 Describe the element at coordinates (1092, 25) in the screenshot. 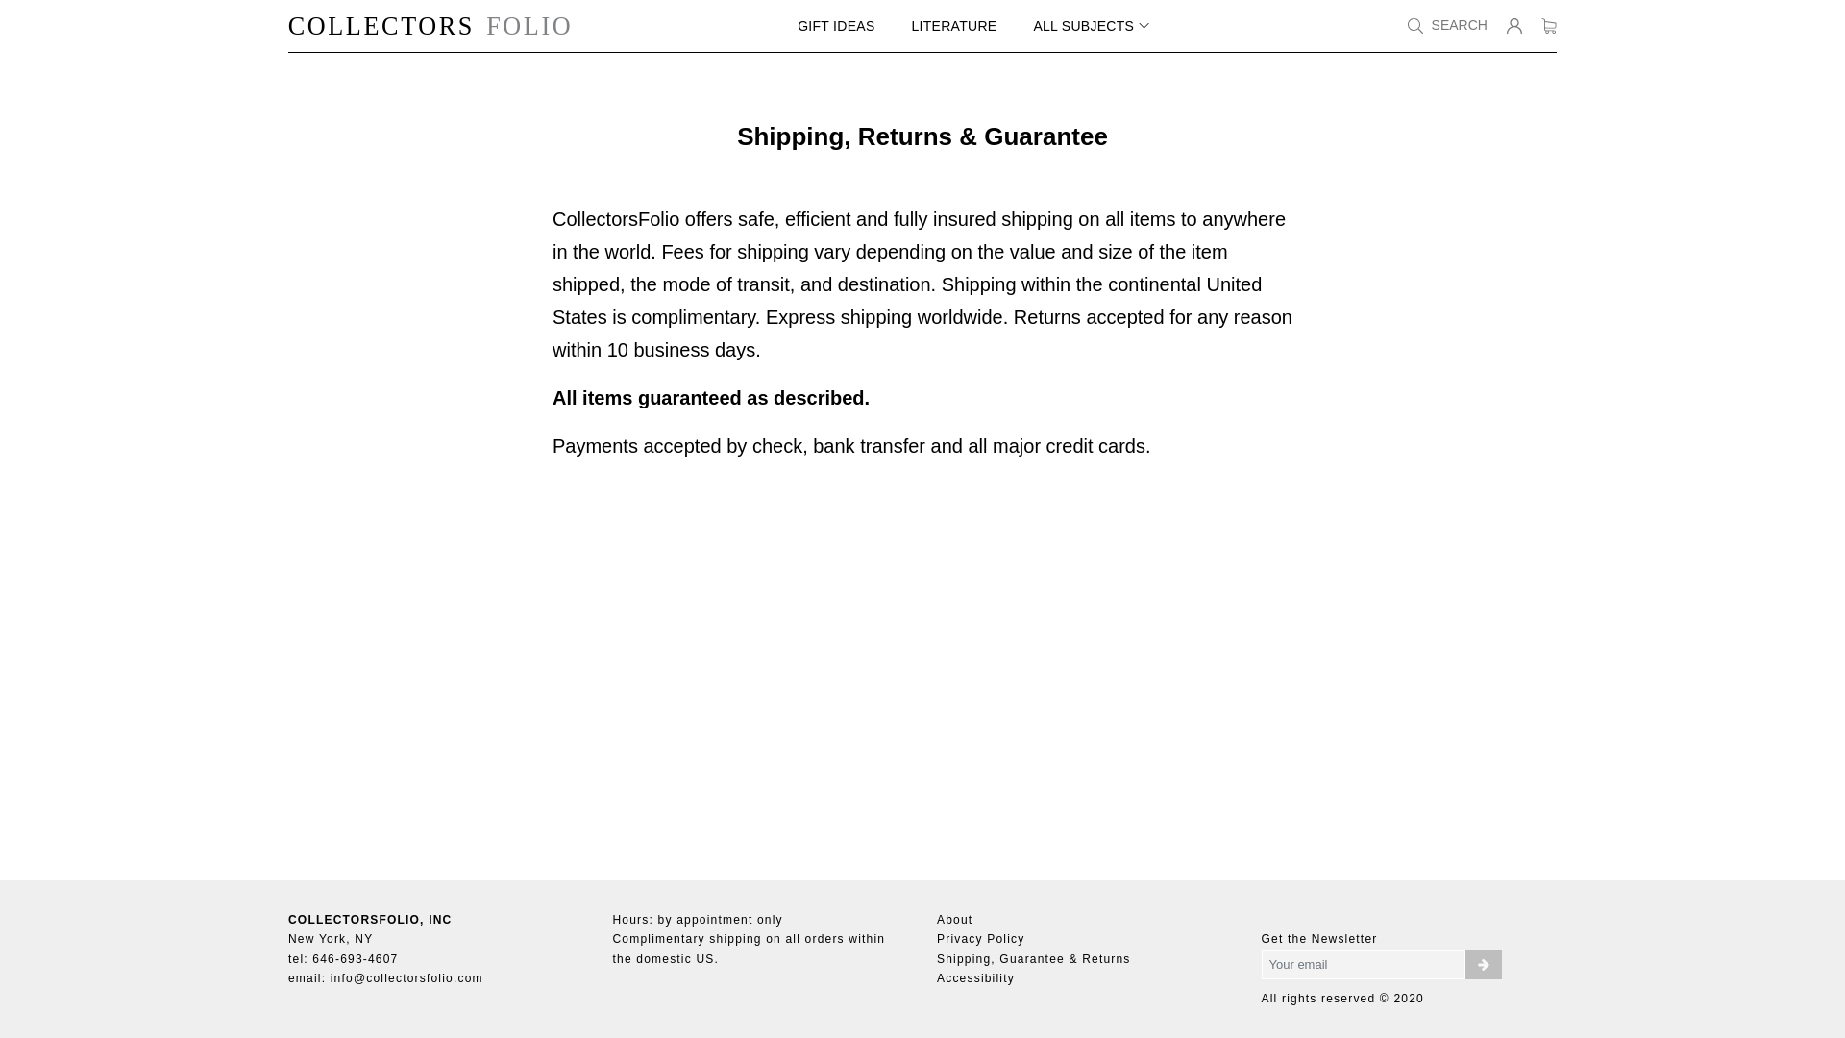

I see `ALL SUBJECTS` at that location.